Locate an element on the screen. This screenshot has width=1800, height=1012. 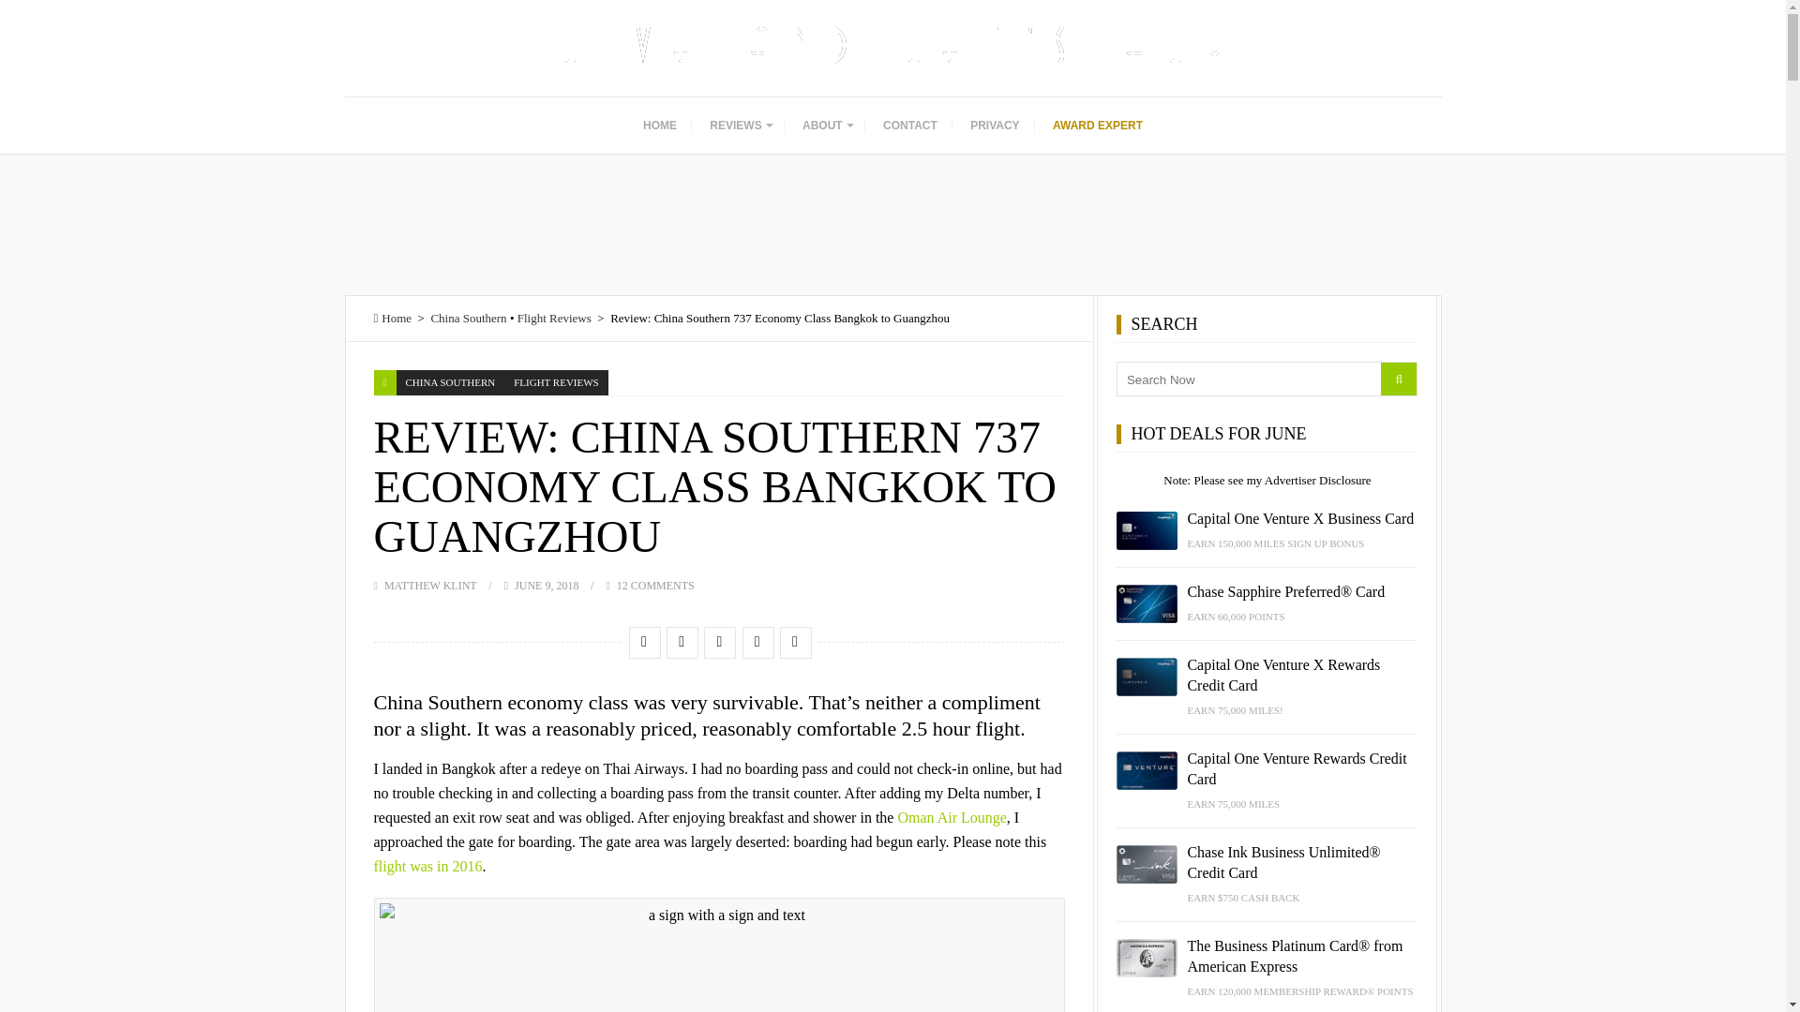
MATTHEW KLINT is located at coordinates (430, 585).